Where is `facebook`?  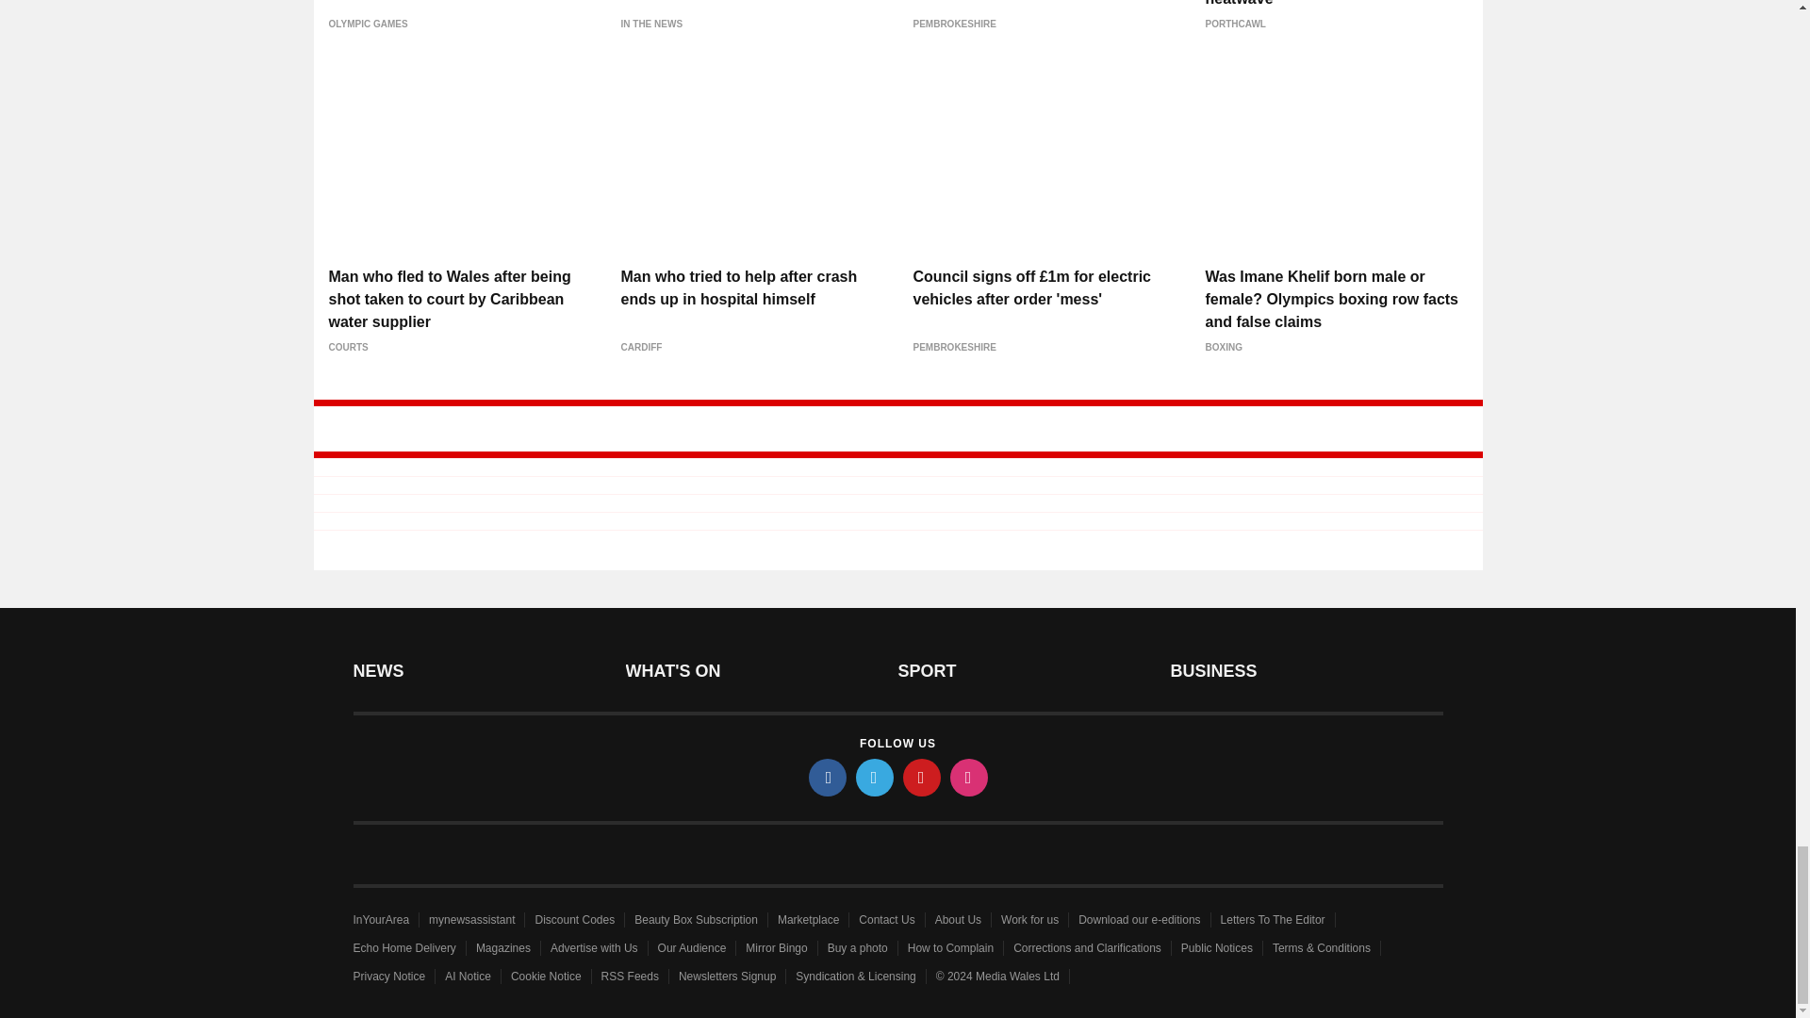
facebook is located at coordinates (828, 777).